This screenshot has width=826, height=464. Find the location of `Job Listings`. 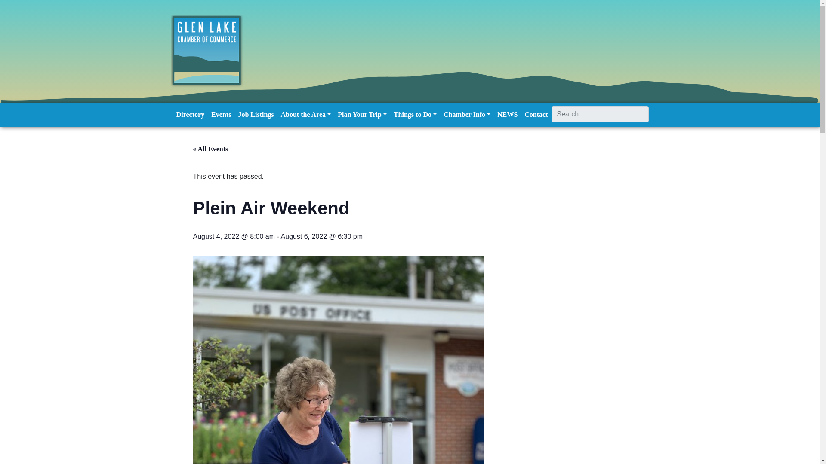

Job Listings is located at coordinates (256, 115).